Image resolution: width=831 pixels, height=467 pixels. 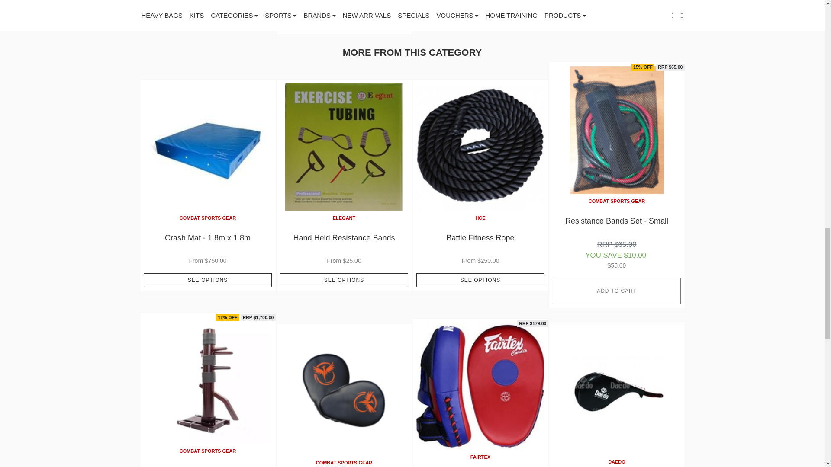 I want to click on View HCE Battle Fitness Rope Buying Options, so click(x=480, y=280).